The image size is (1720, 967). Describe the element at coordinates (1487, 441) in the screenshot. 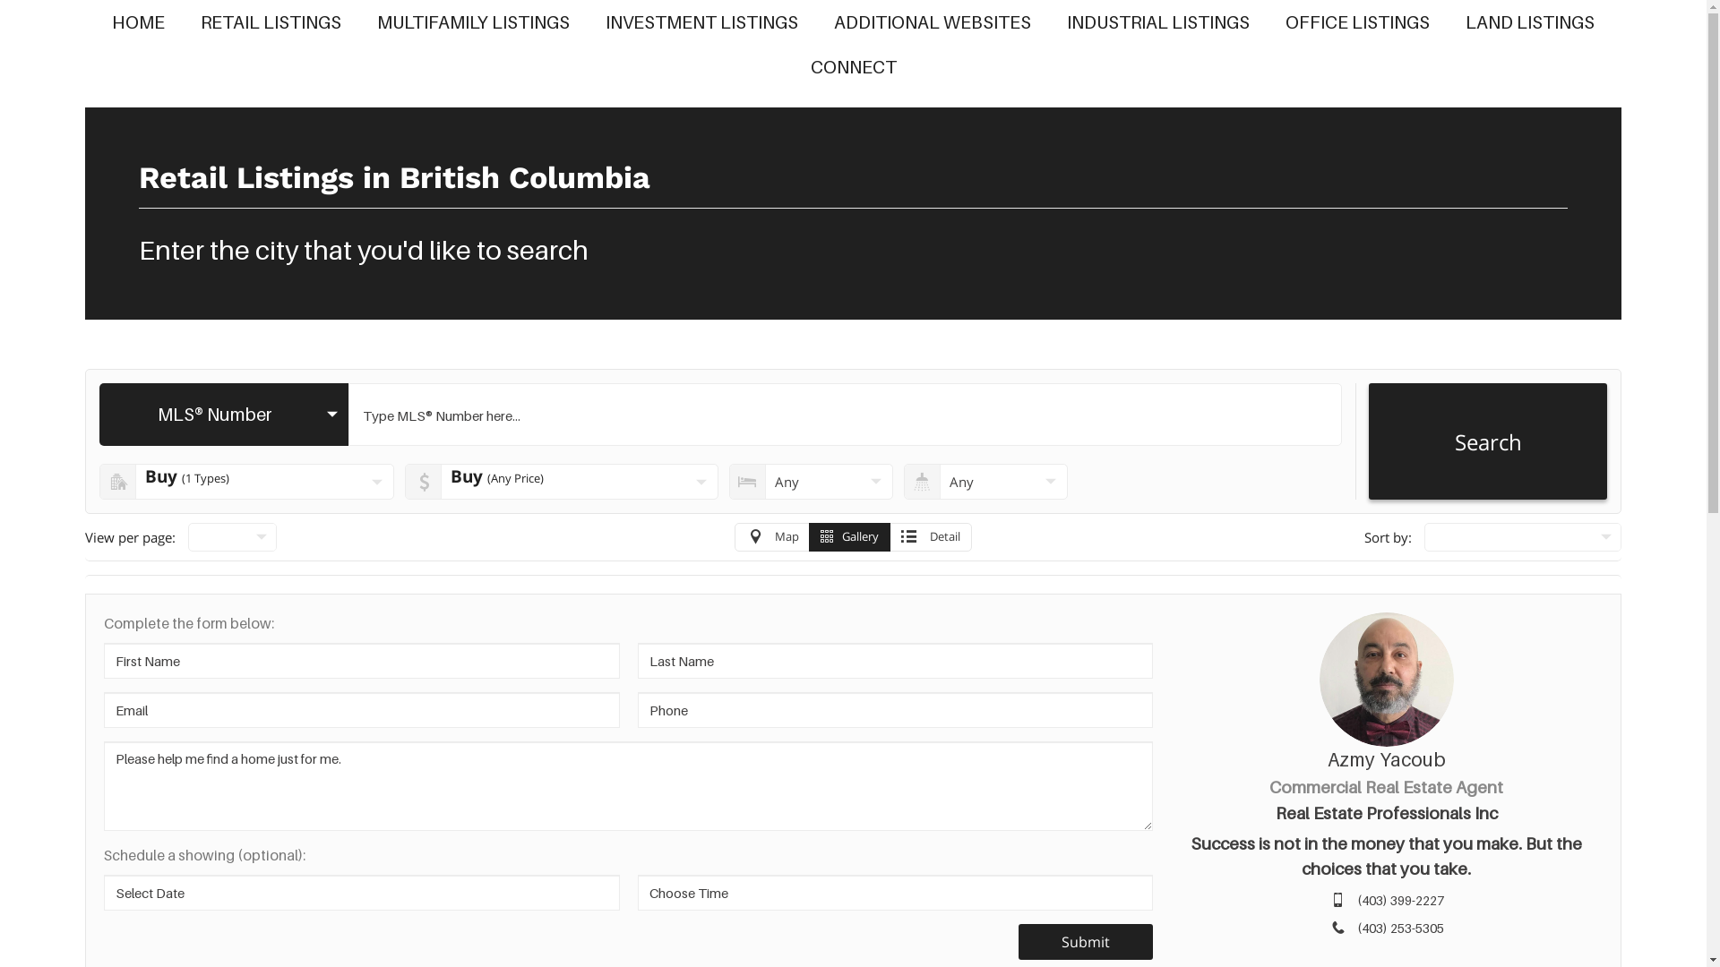

I see `Search` at that location.